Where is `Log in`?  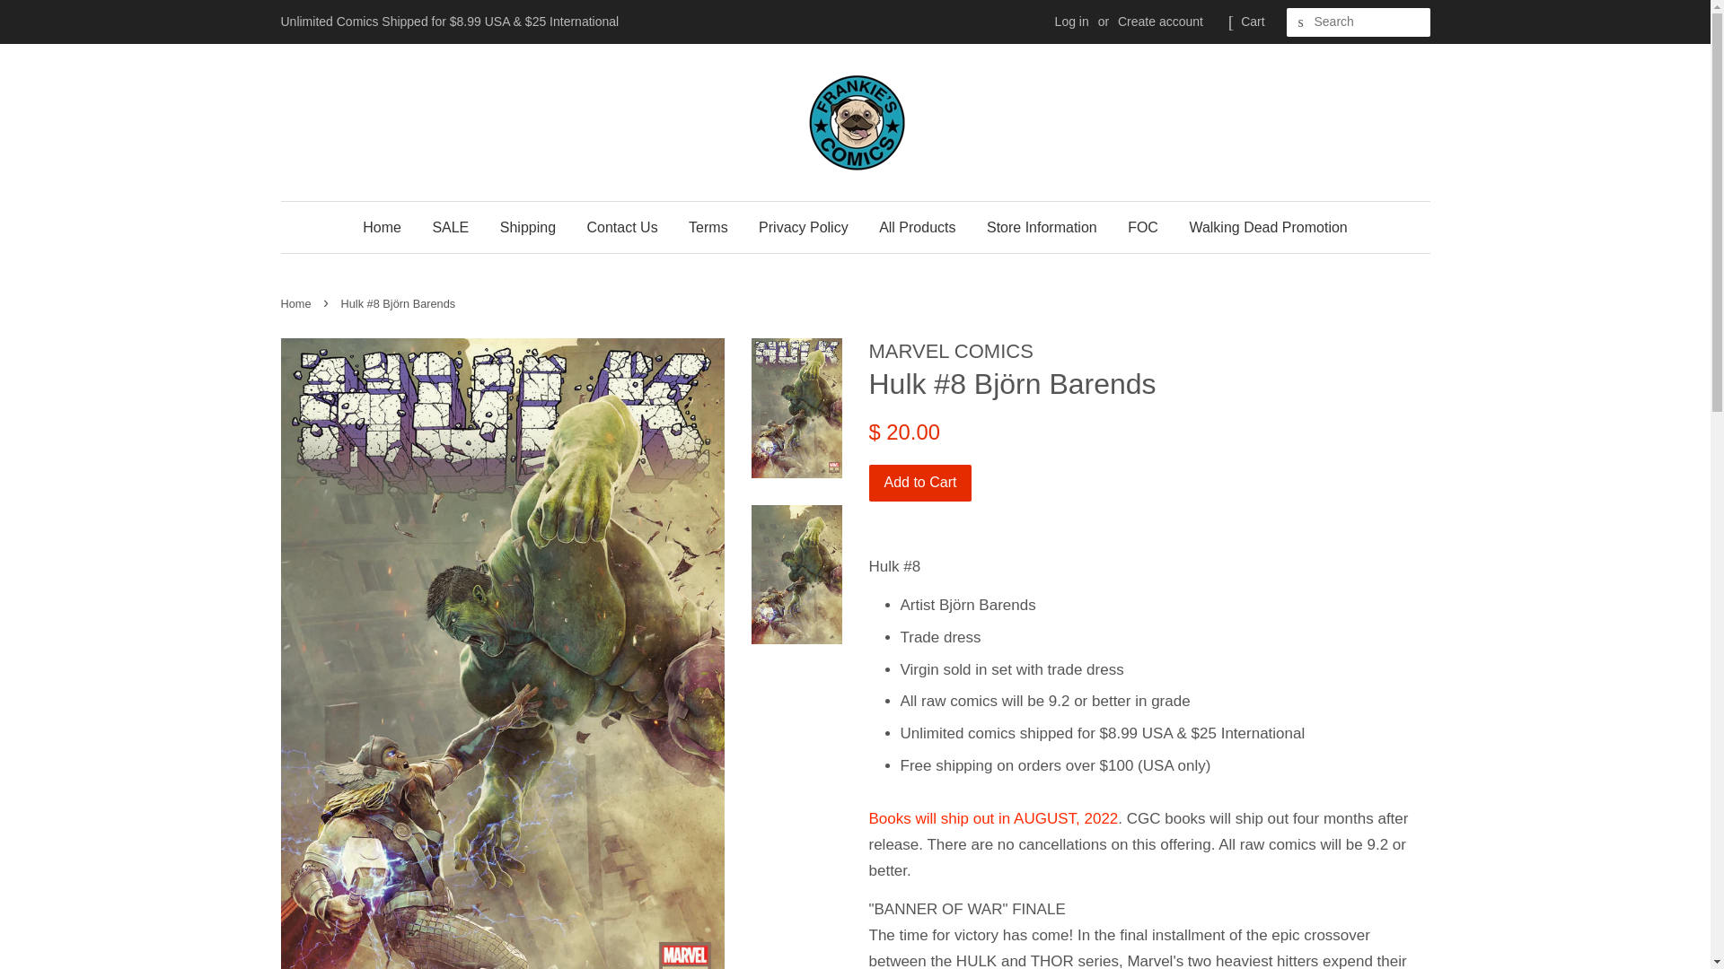
Log in is located at coordinates (1072, 22).